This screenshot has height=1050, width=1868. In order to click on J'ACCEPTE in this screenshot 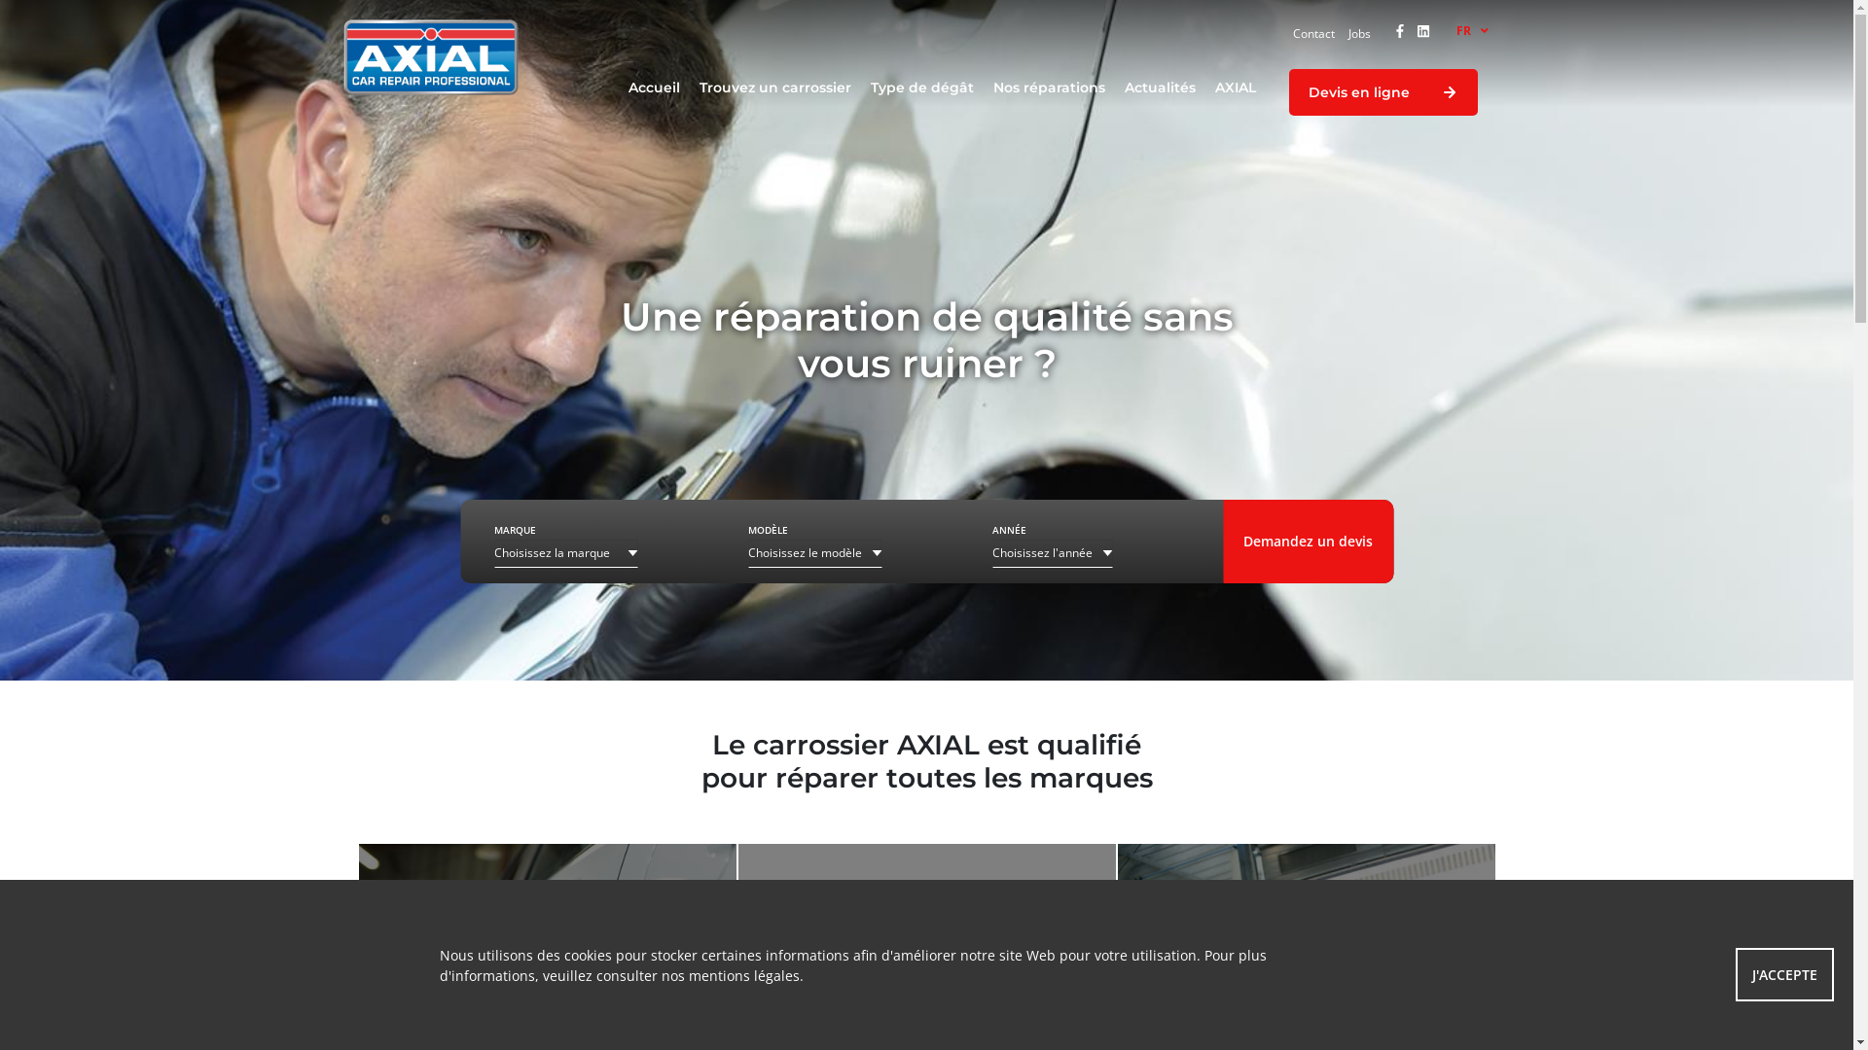, I will do `click(1784, 974)`.